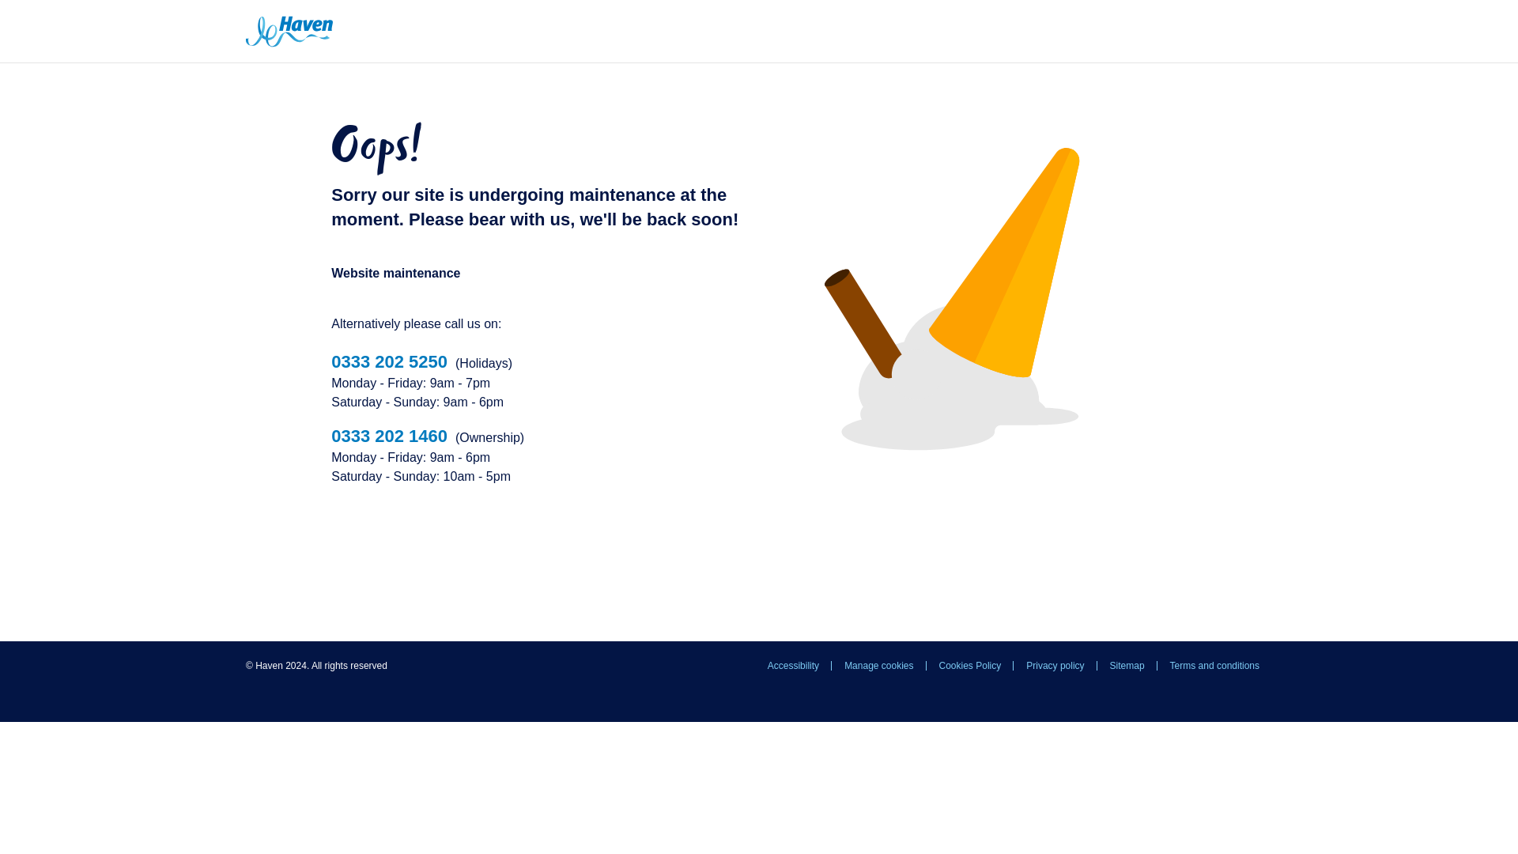  I want to click on Cookies Policy, so click(969, 666).